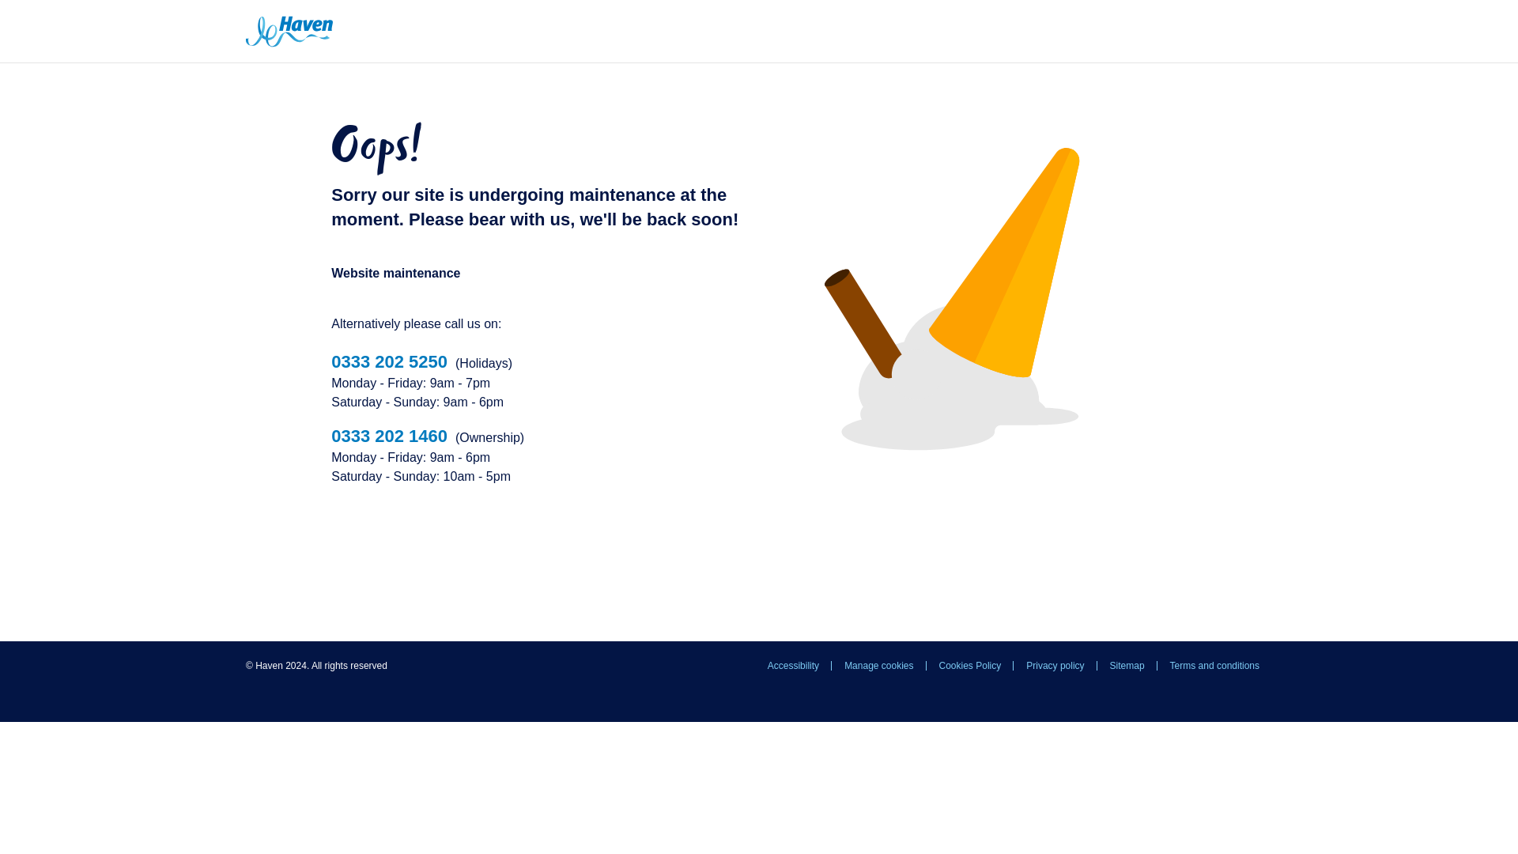  I want to click on Cookies Policy, so click(969, 666).